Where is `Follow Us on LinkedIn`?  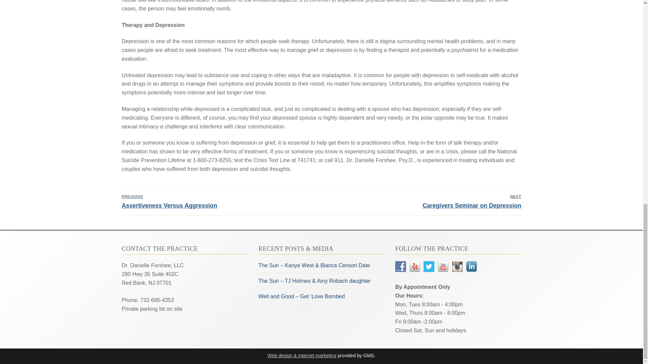
Follow Us on LinkedIn is located at coordinates (443, 266).